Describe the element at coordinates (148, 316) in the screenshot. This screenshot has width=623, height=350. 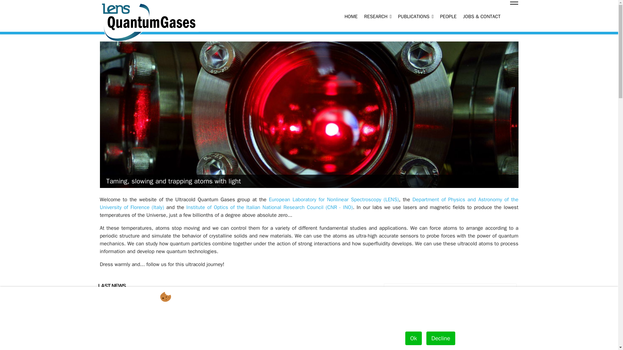
I see `Published: 11 November 2021` at that location.